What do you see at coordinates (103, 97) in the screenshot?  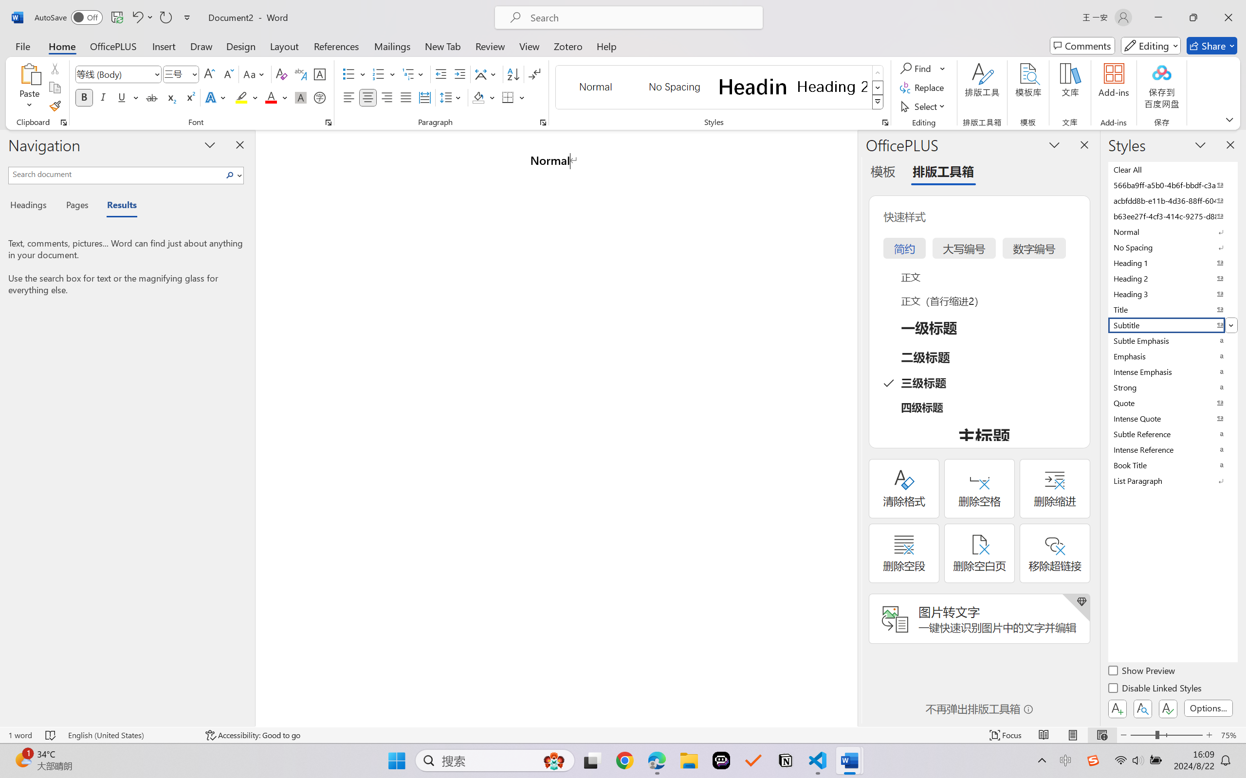 I see `Italic` at bounding box center [103, 97].